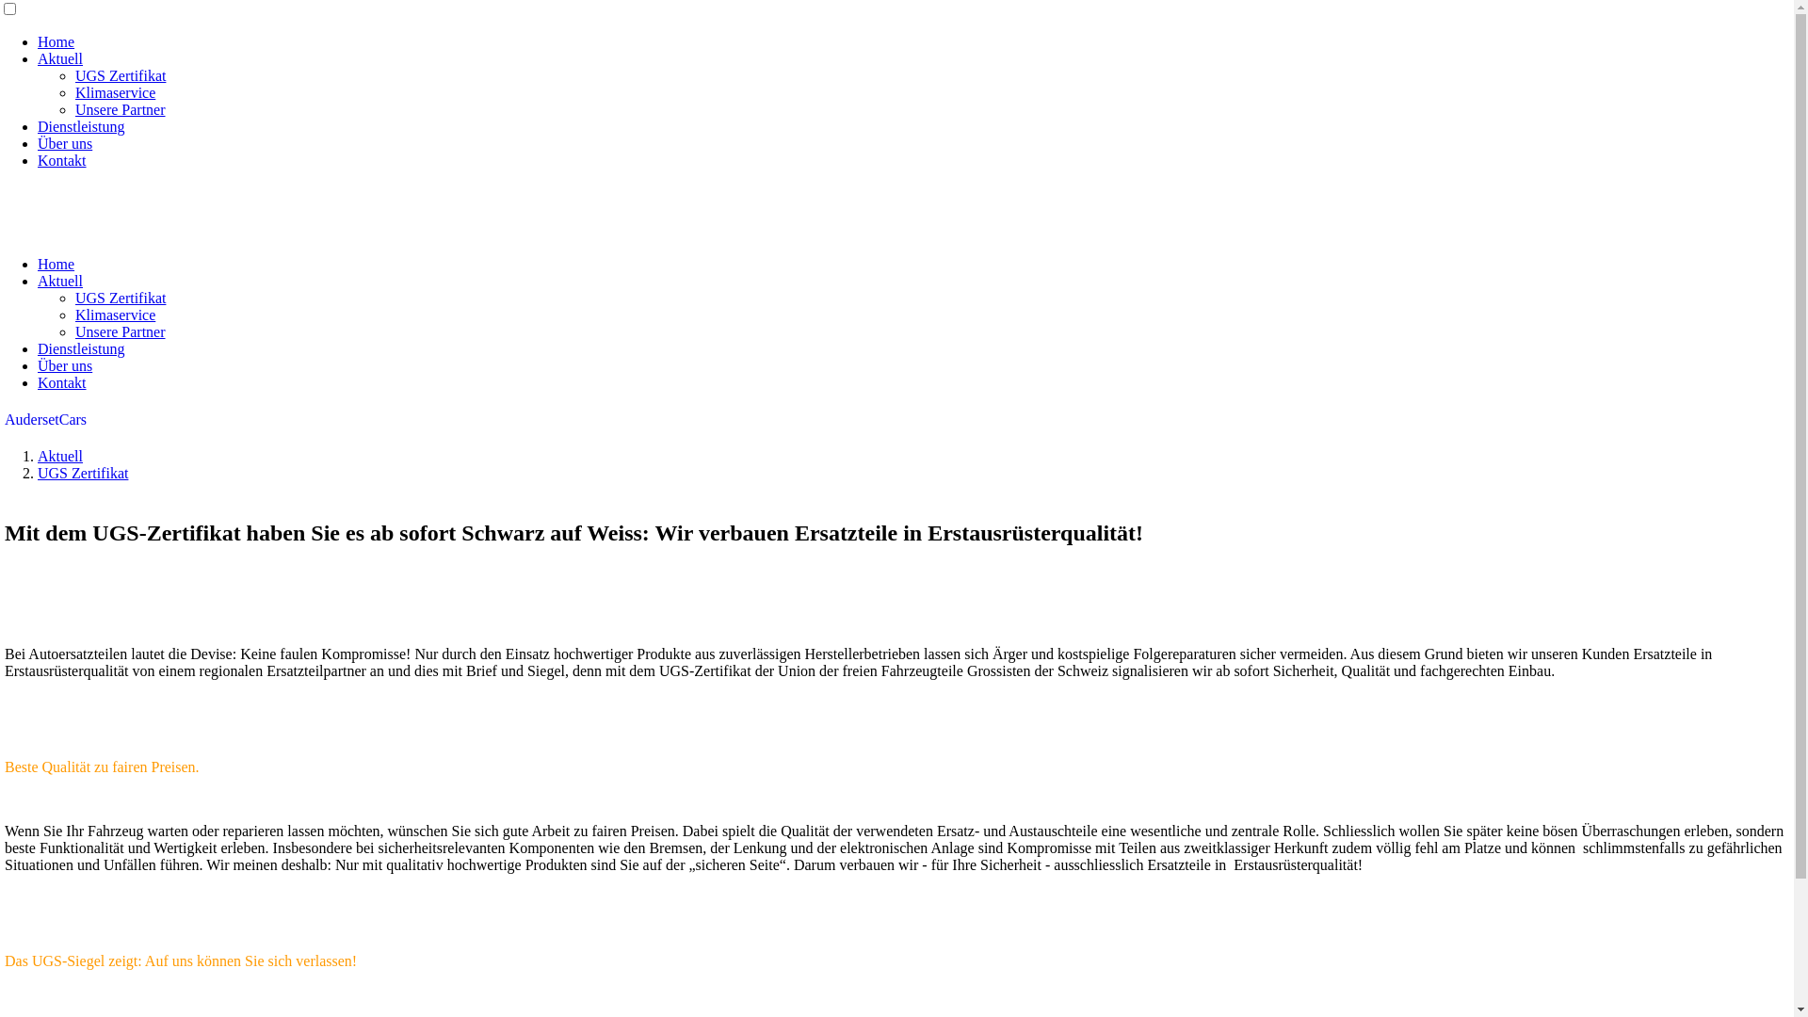  Describe the element at coordinates (83, 473) in the screenshot. I see `UGS Zertifikat` at that location.